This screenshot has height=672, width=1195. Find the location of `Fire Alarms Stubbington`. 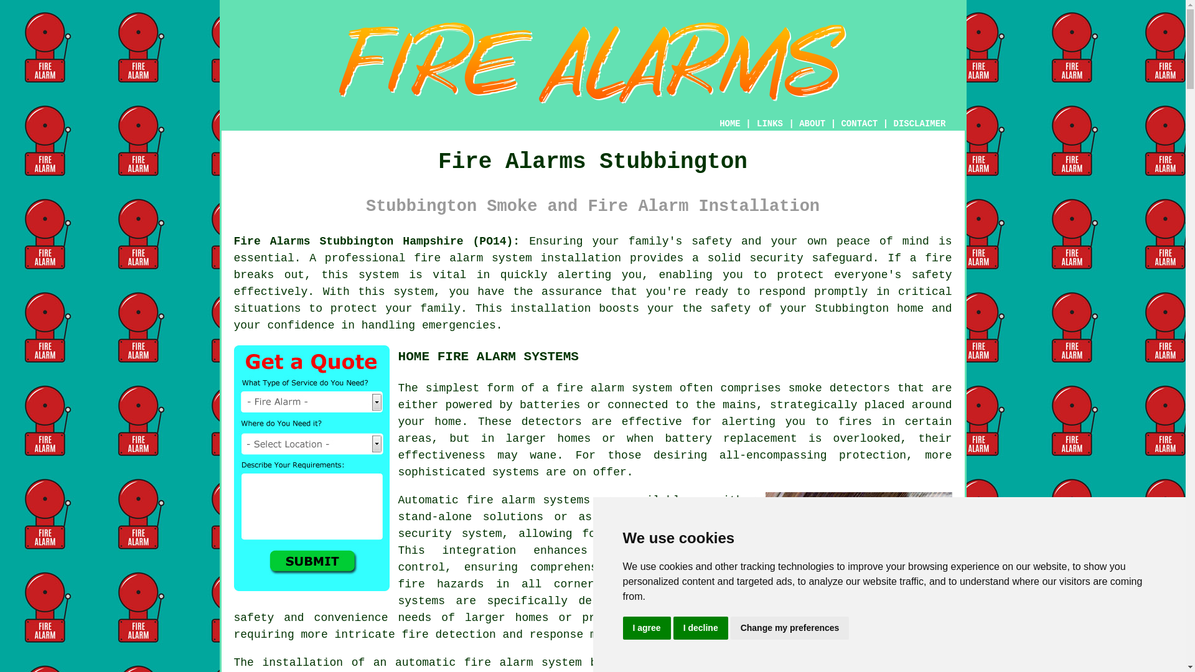

Fire Alarms Stubbington is located at coordinates (593, 63).